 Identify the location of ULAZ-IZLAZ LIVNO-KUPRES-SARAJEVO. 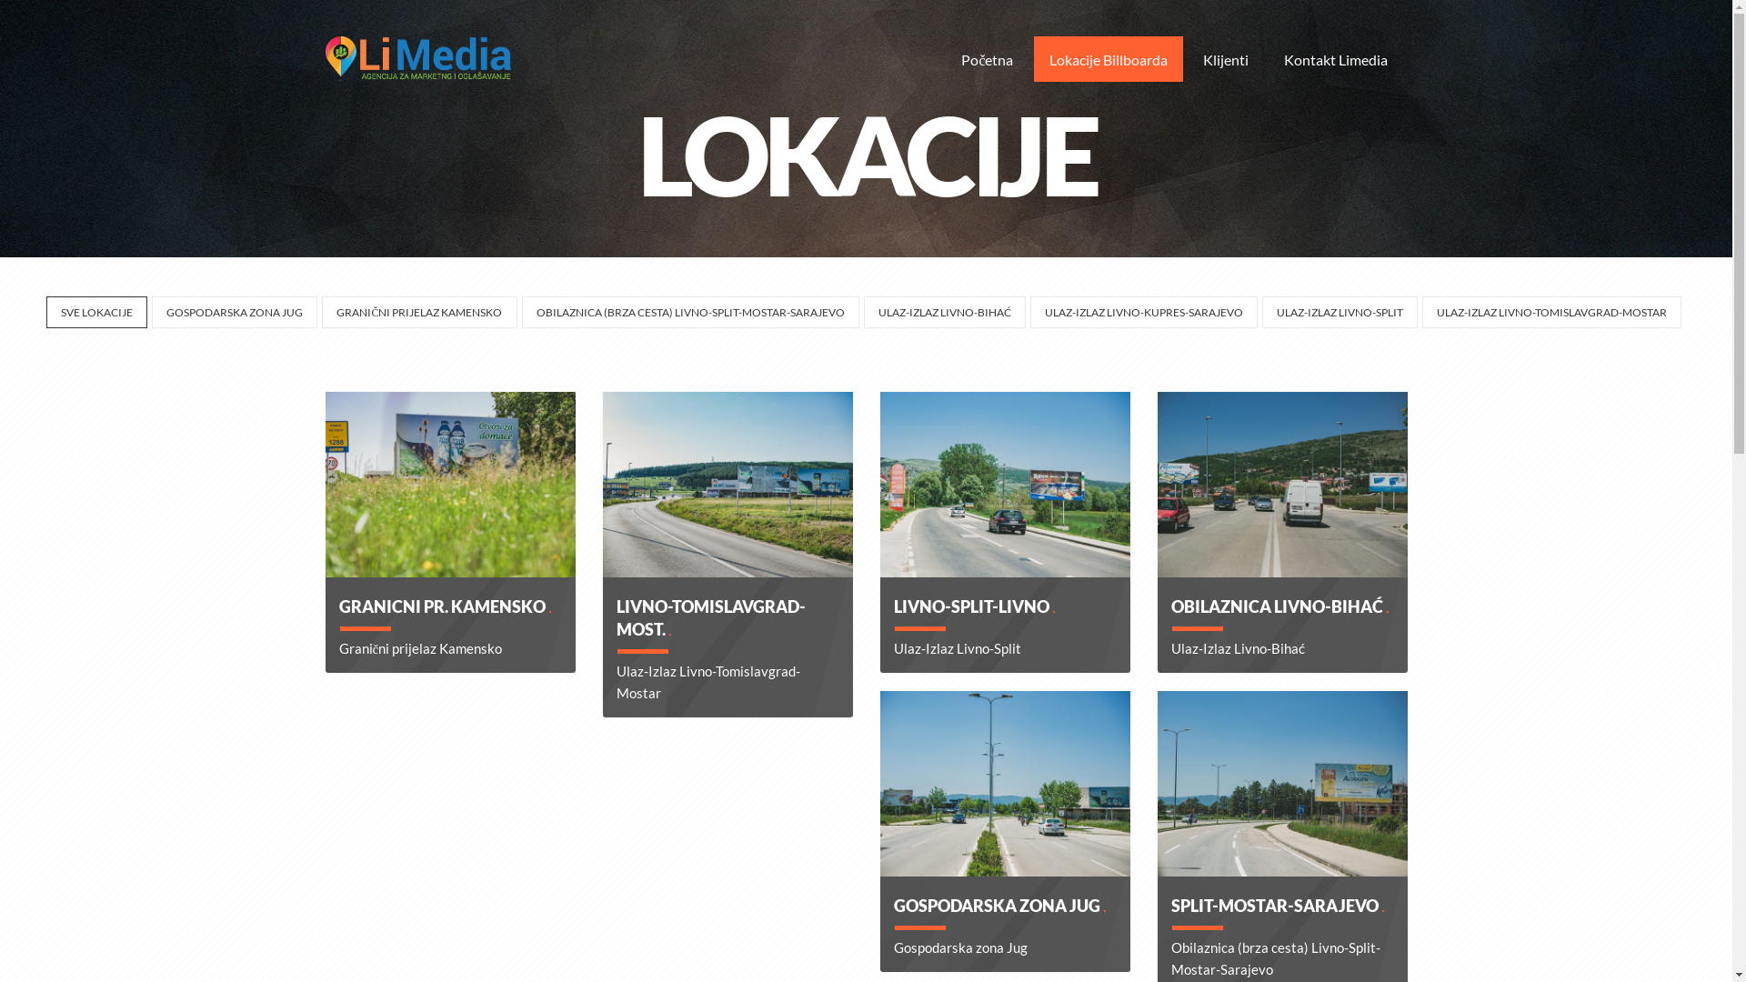
(1143, 313).